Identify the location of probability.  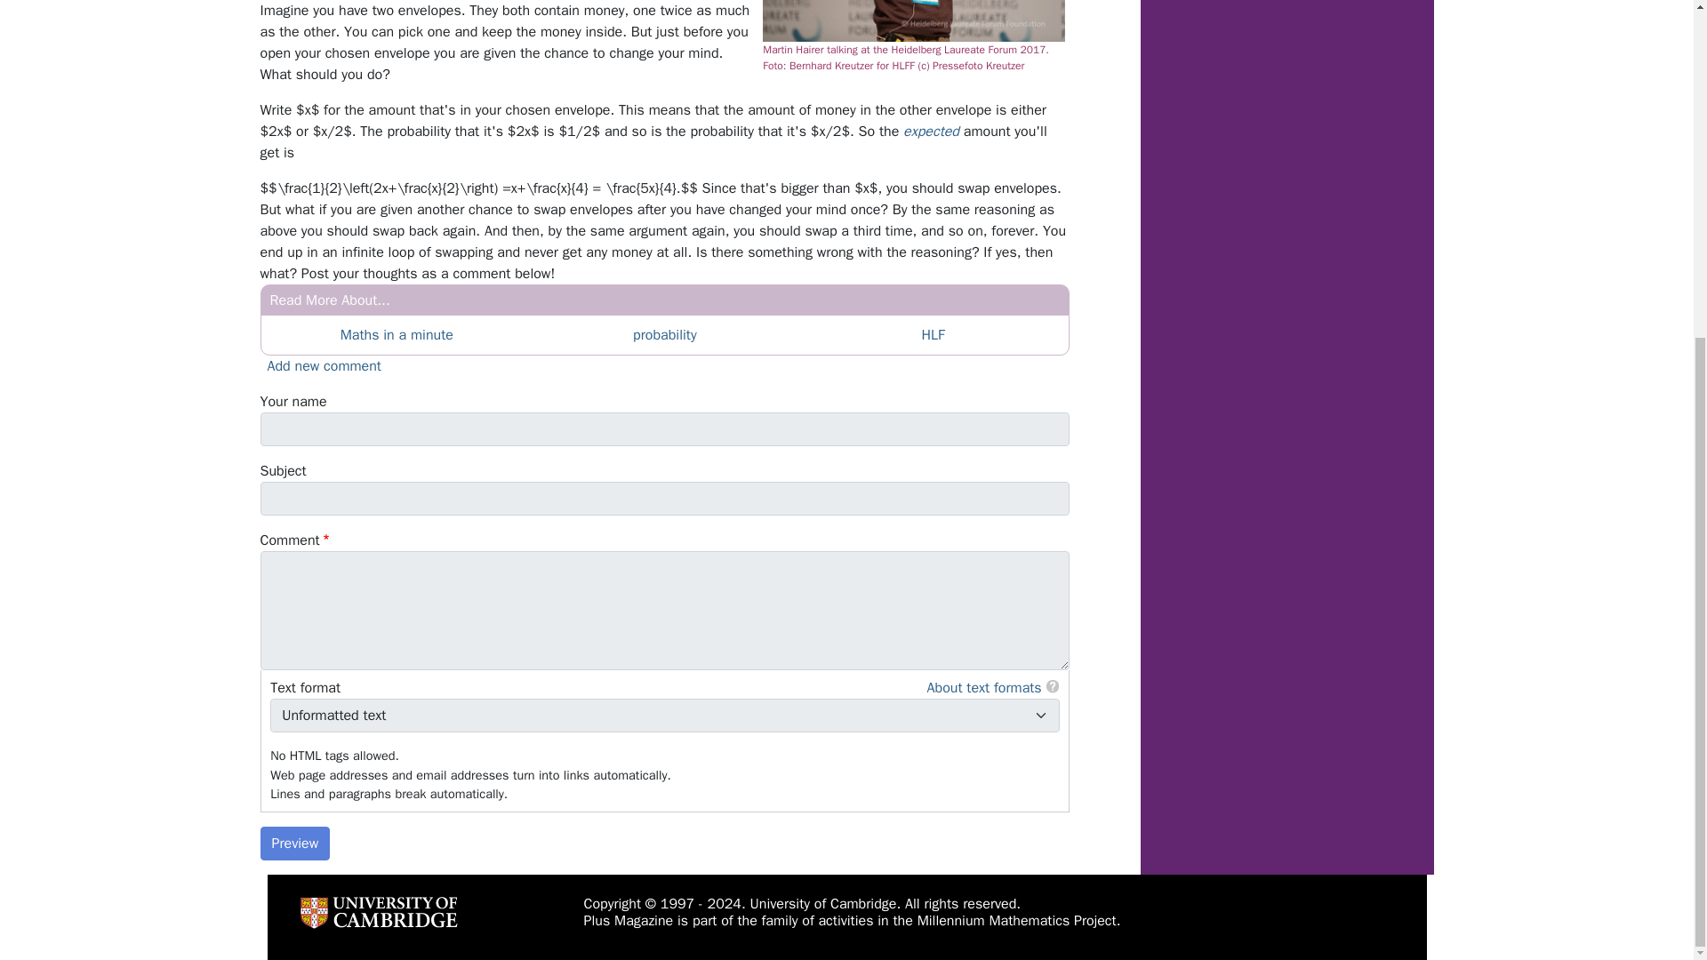
(665, 334).